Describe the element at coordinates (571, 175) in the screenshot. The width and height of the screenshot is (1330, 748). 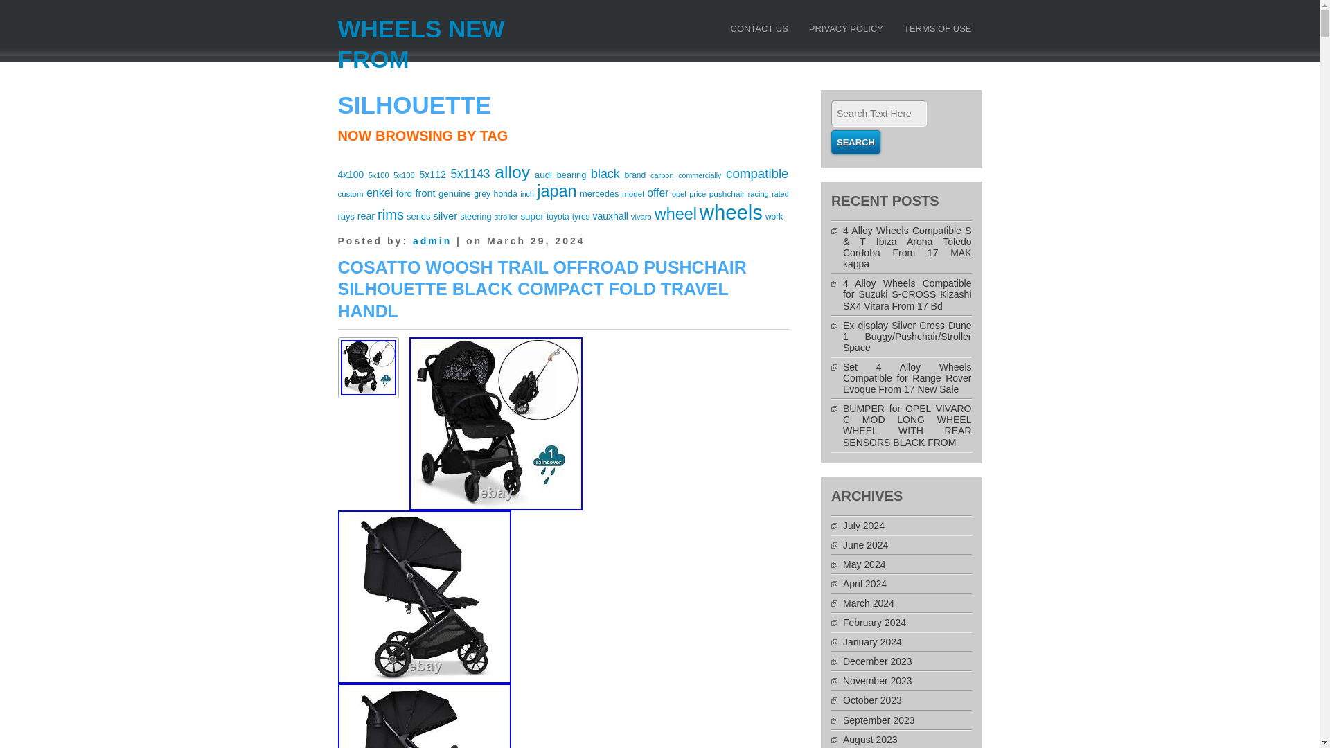
I see `108 topics` at that location.